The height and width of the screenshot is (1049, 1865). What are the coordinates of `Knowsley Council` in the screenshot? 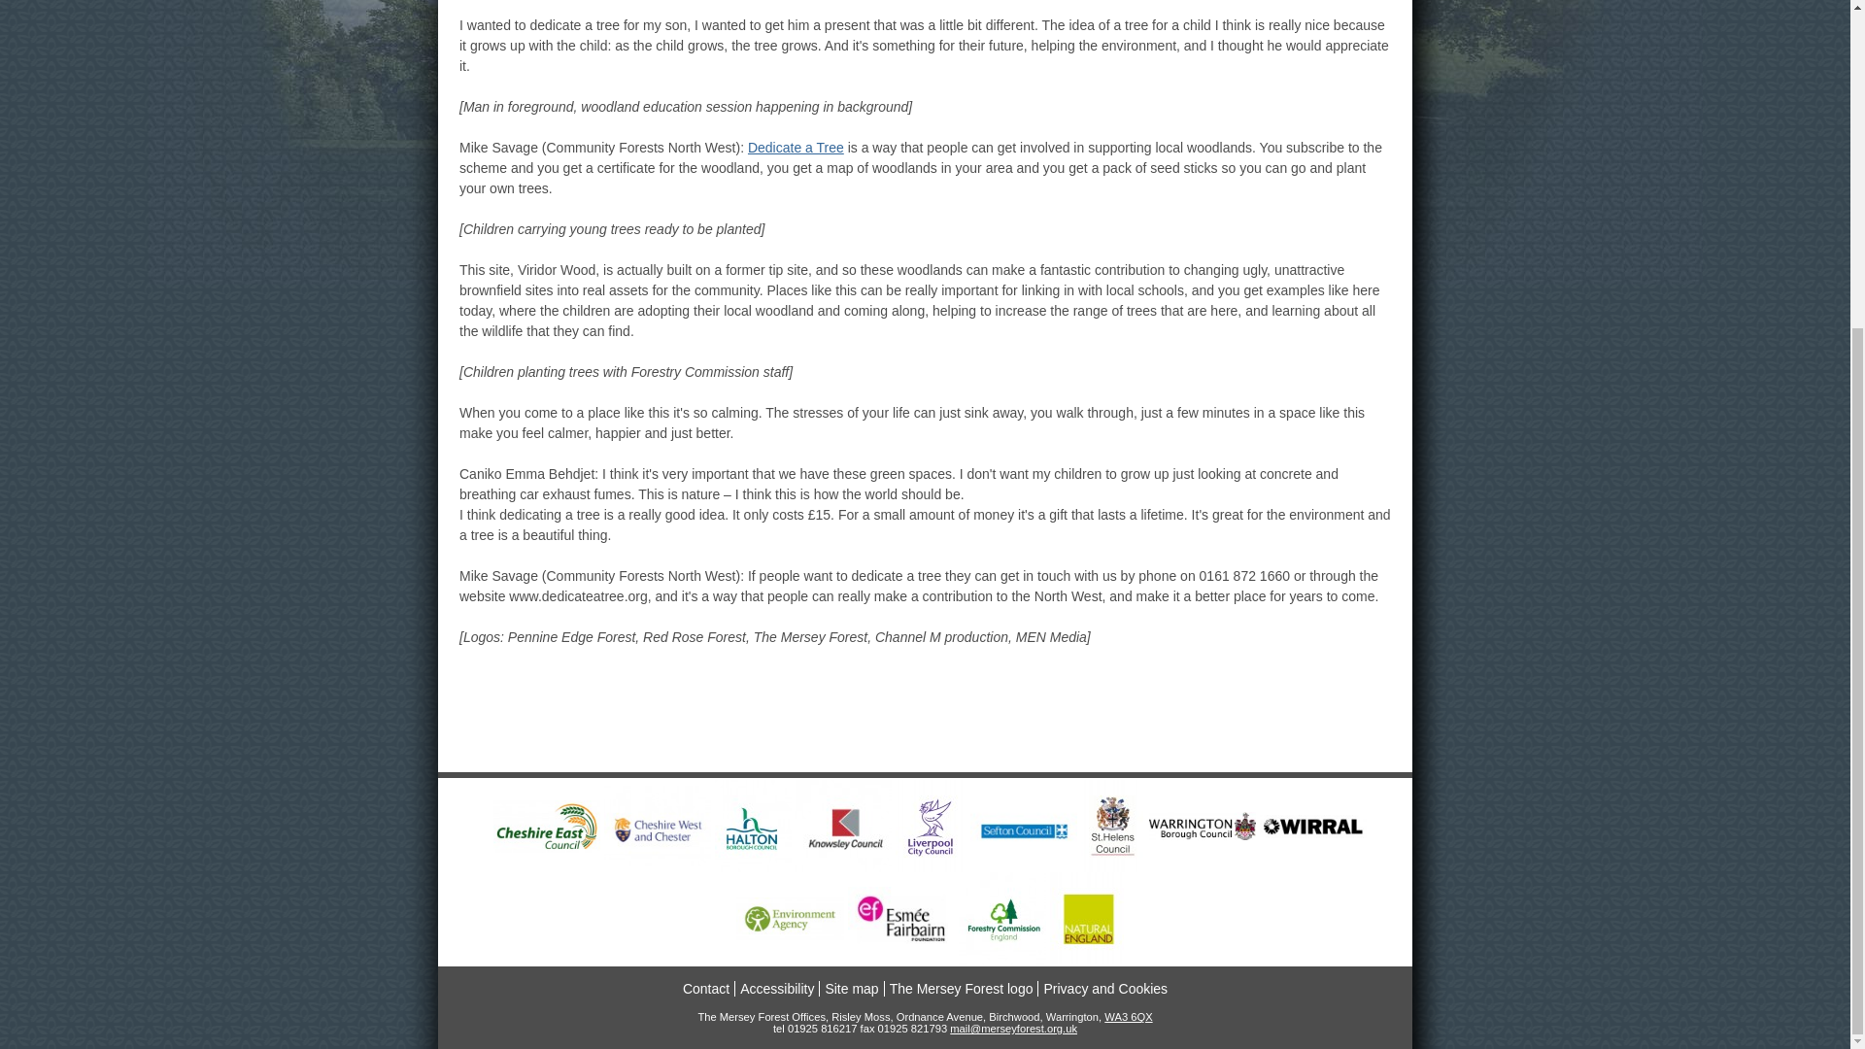 It's located at (843, 826).